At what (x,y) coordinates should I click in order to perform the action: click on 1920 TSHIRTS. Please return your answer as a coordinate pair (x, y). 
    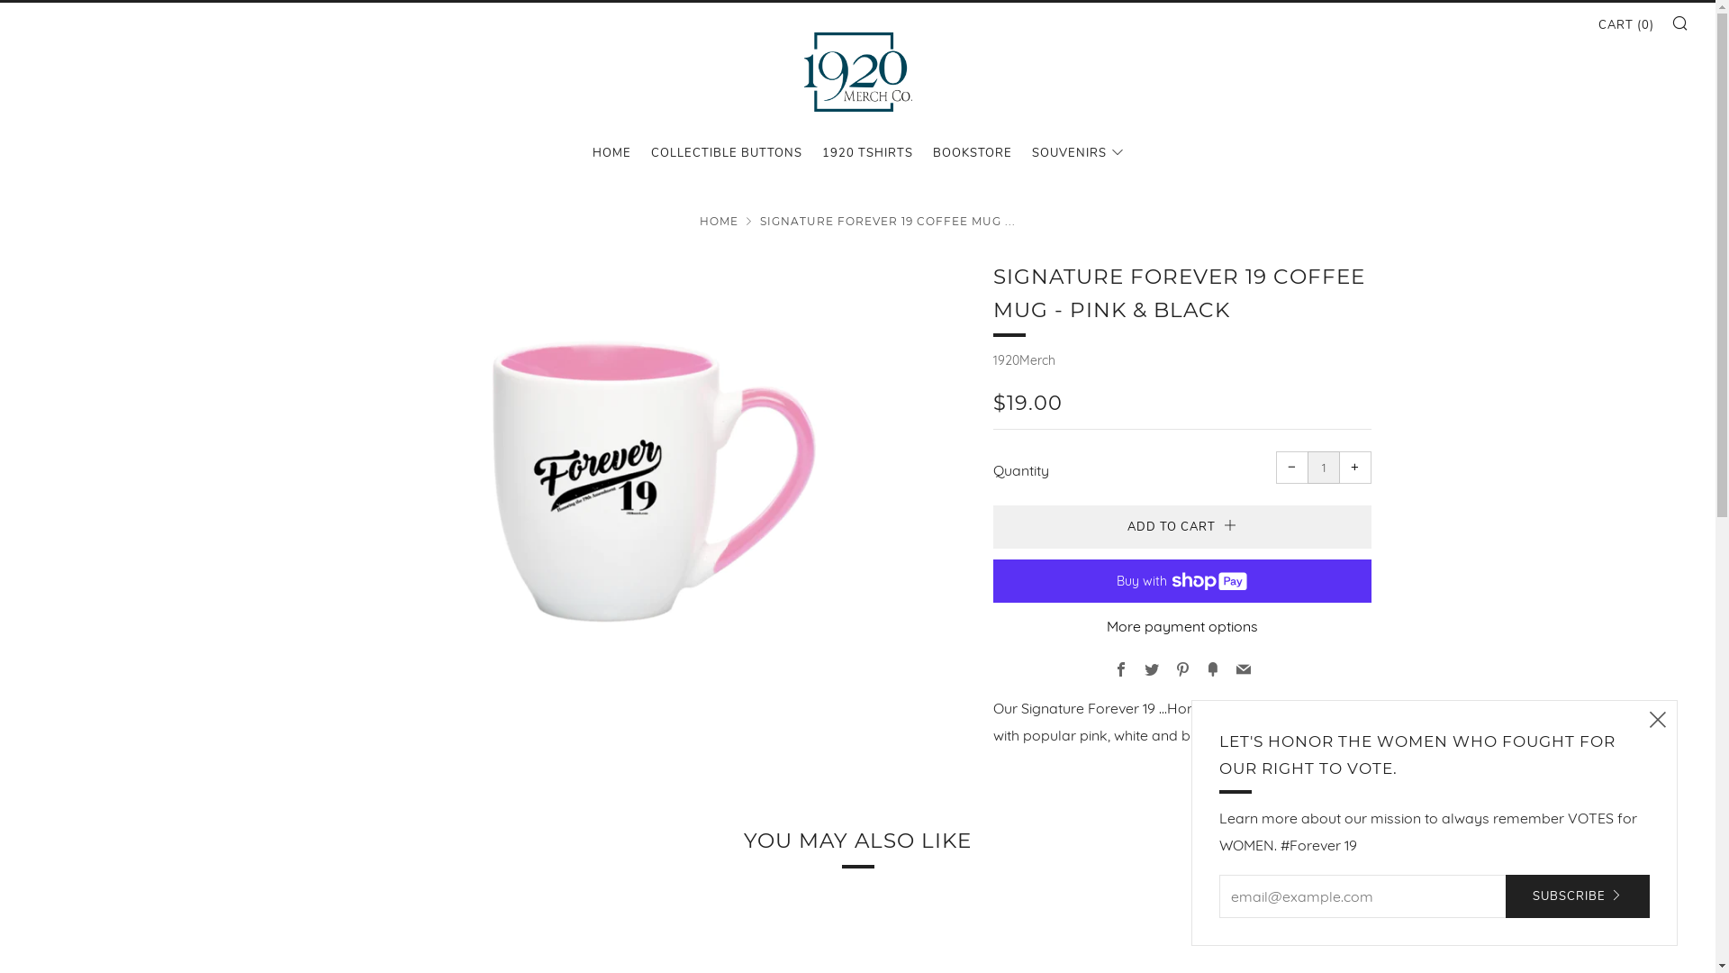
    Looking at the image, I should click on (866, 153).